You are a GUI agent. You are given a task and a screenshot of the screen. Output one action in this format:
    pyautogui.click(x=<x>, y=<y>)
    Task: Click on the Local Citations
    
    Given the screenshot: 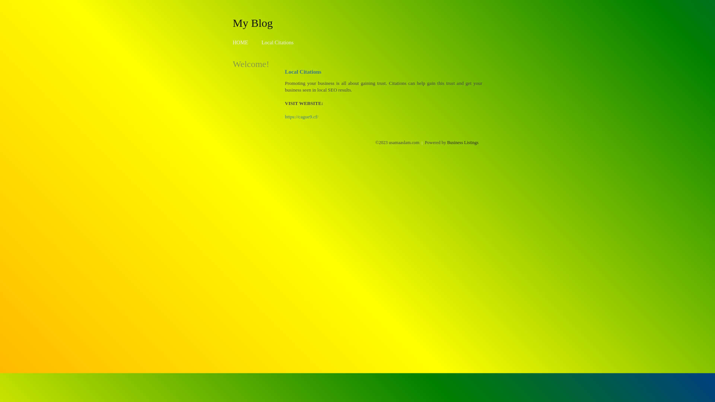 What is the action you would take?
    pyautogui.click(x=277, y=42)
    